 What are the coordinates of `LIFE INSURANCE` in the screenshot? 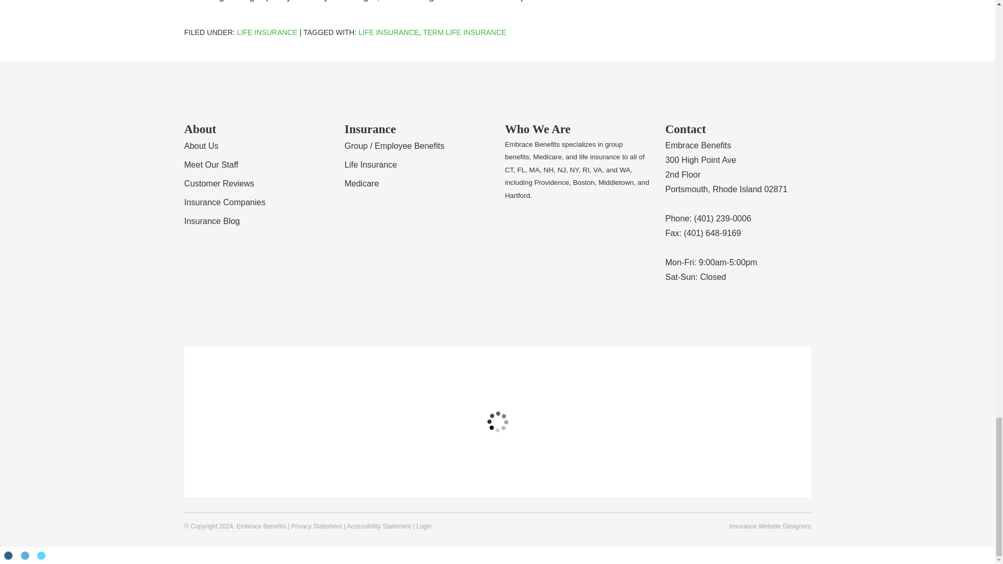 It's located at (389, 32).